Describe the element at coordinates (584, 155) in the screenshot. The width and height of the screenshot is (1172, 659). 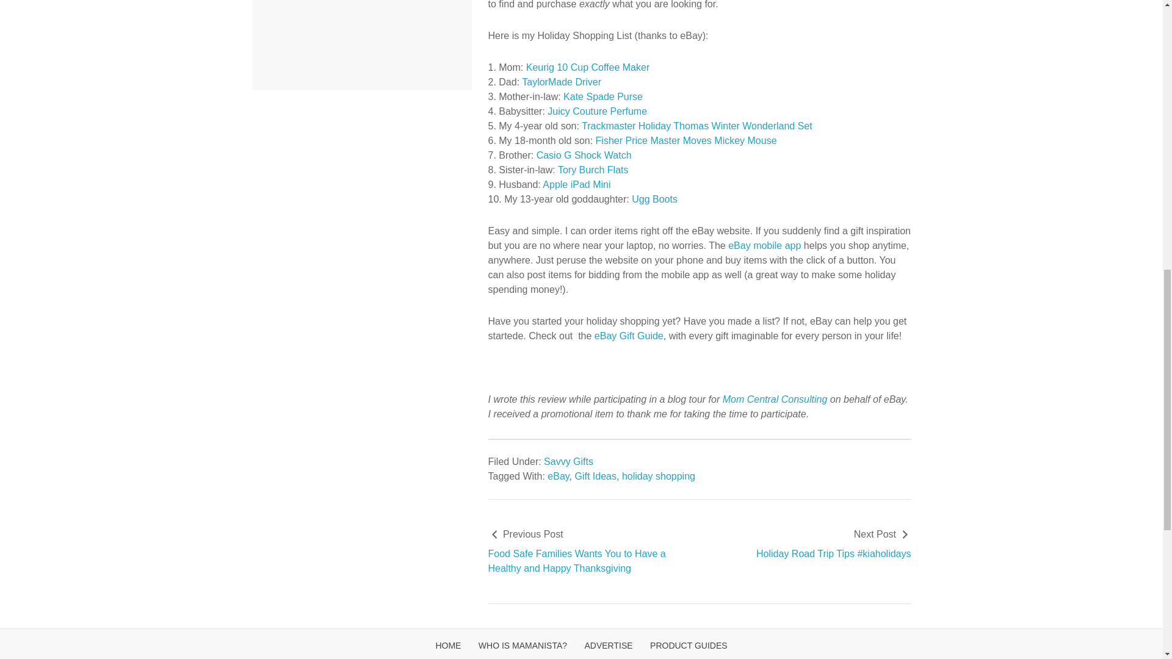
I see `Casio G Shock Watch` at that location.